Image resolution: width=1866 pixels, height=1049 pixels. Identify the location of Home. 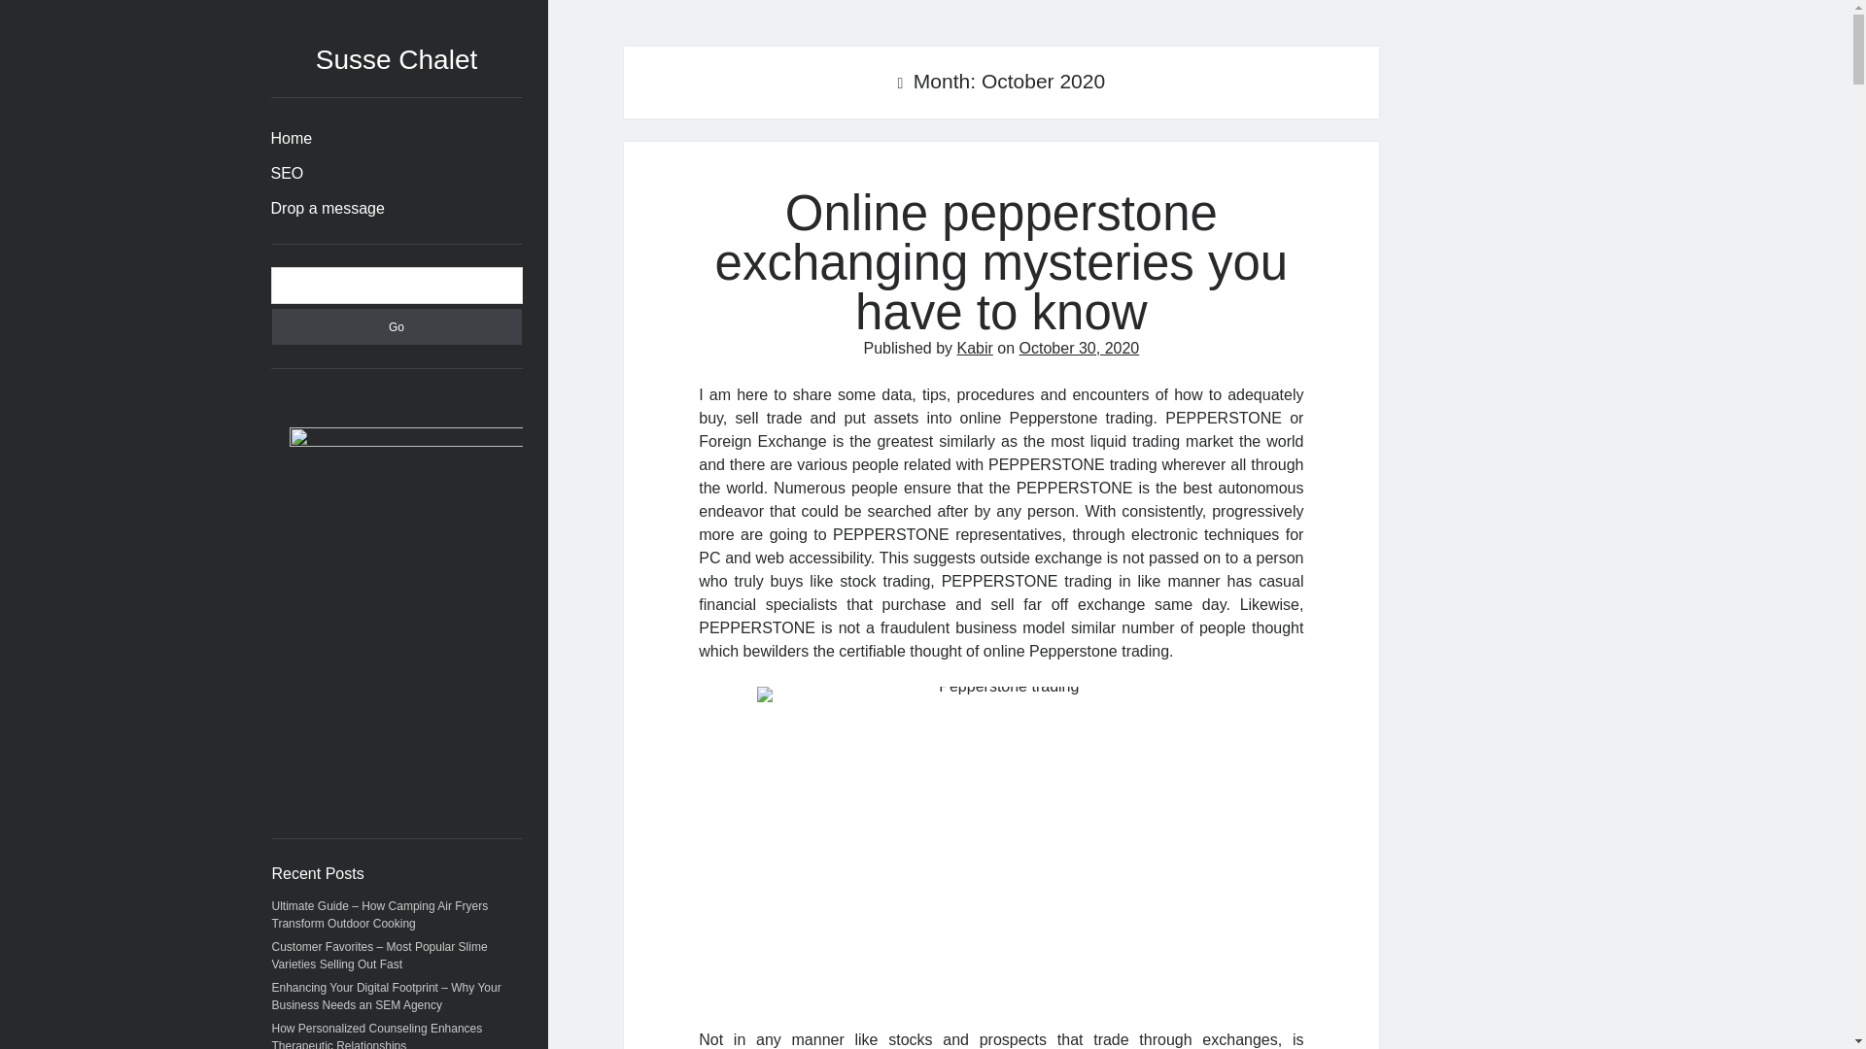
(291, 138).